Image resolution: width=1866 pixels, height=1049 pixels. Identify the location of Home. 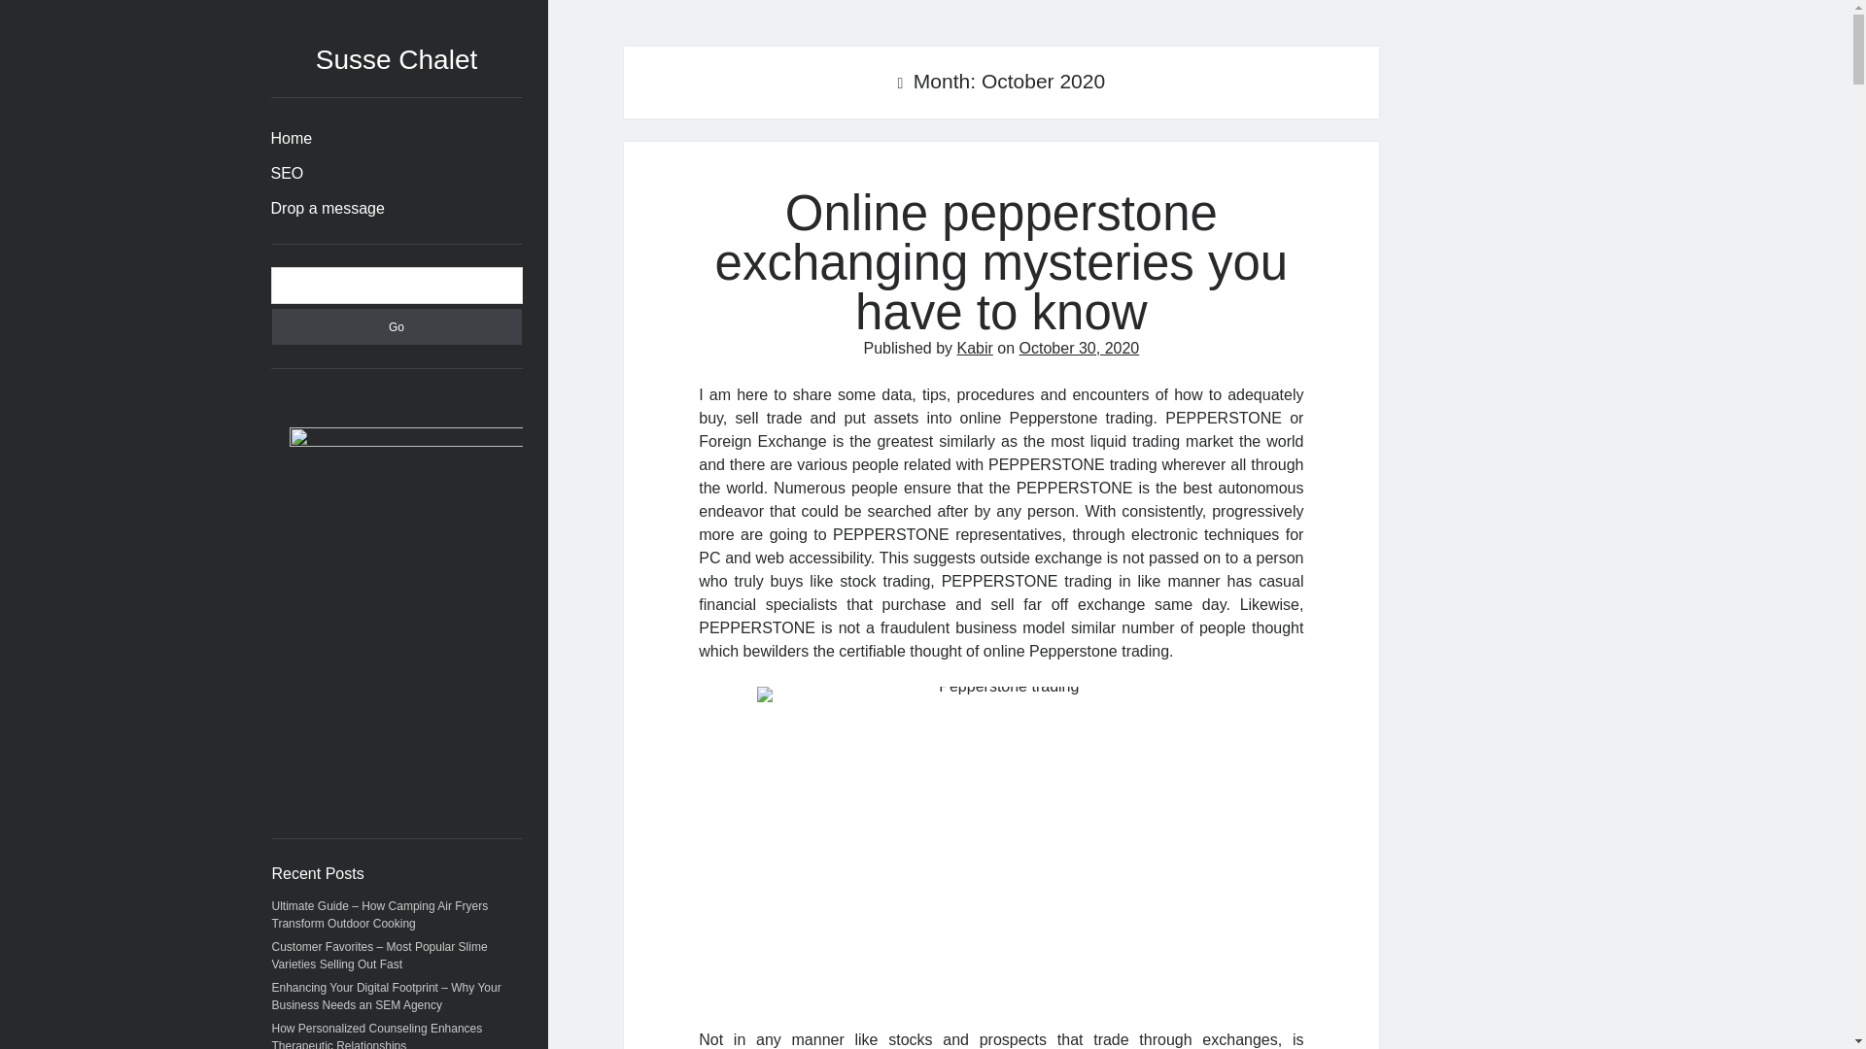
(291, 138).